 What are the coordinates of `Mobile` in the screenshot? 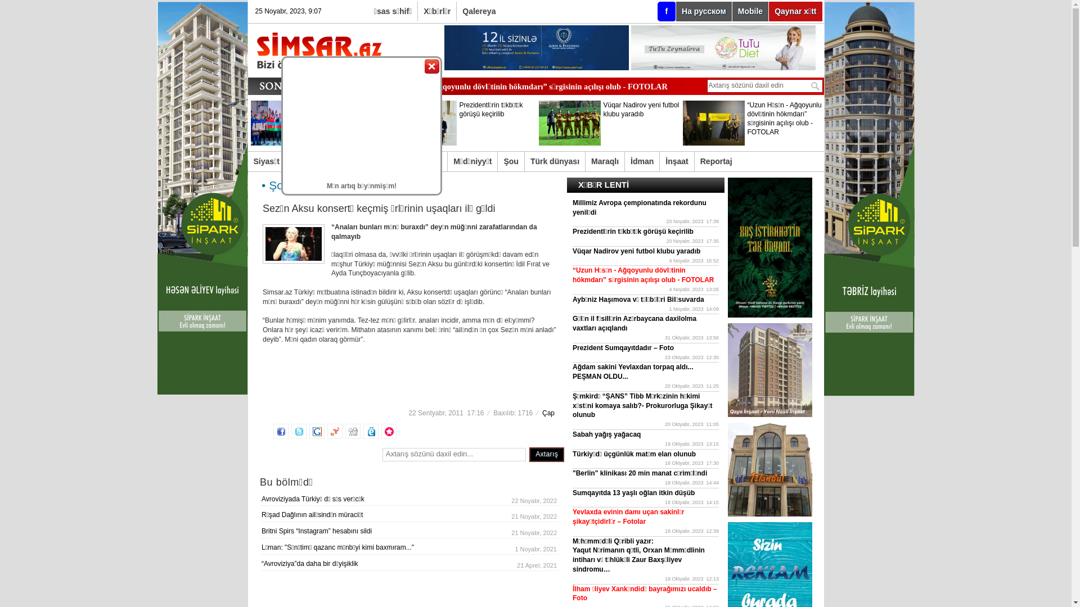 It's located at (750, 11).